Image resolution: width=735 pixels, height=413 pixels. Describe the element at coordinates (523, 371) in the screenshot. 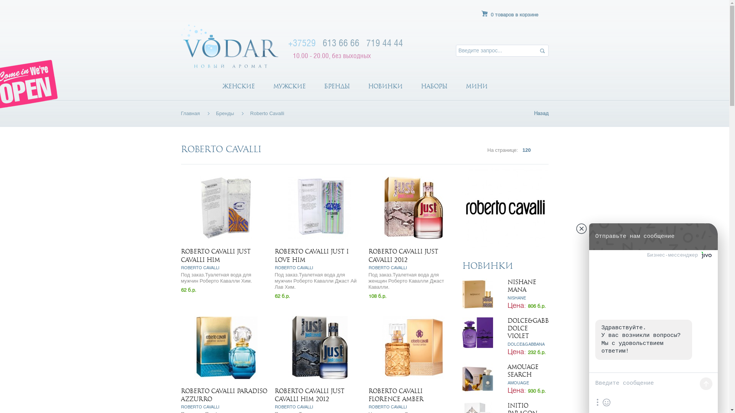

I see `Amouage Search` at that location.